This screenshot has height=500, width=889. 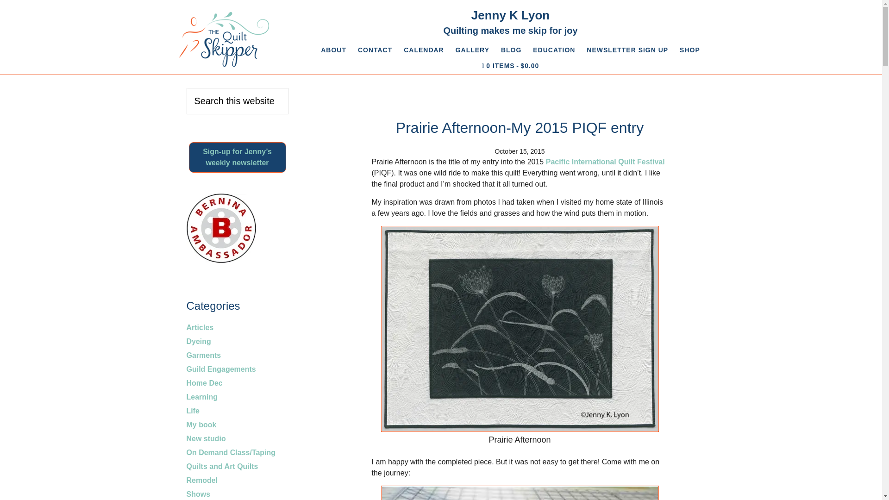 I want to click on ABOUT, so click(x=333, y=50).